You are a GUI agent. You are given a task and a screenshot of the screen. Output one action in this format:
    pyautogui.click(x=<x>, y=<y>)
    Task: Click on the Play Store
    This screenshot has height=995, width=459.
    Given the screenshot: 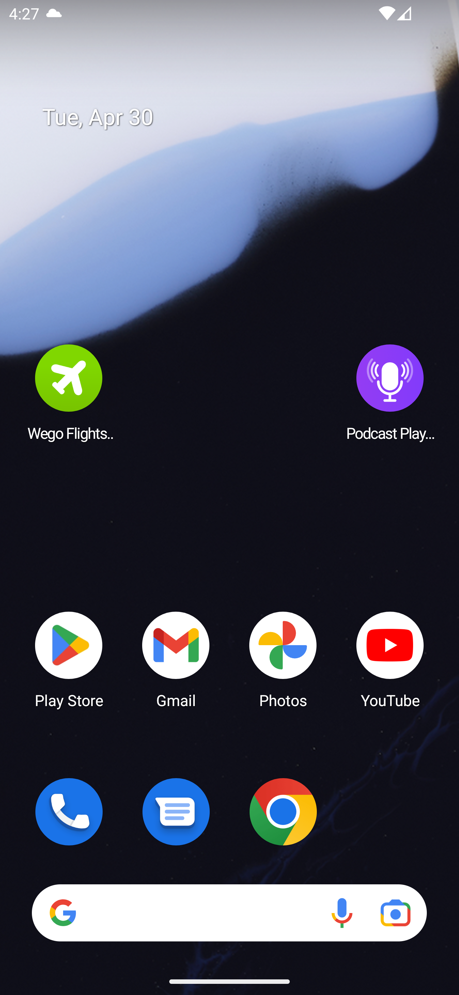 What is the action you would take?
    pyautogui.click(x=69, y=659)
    